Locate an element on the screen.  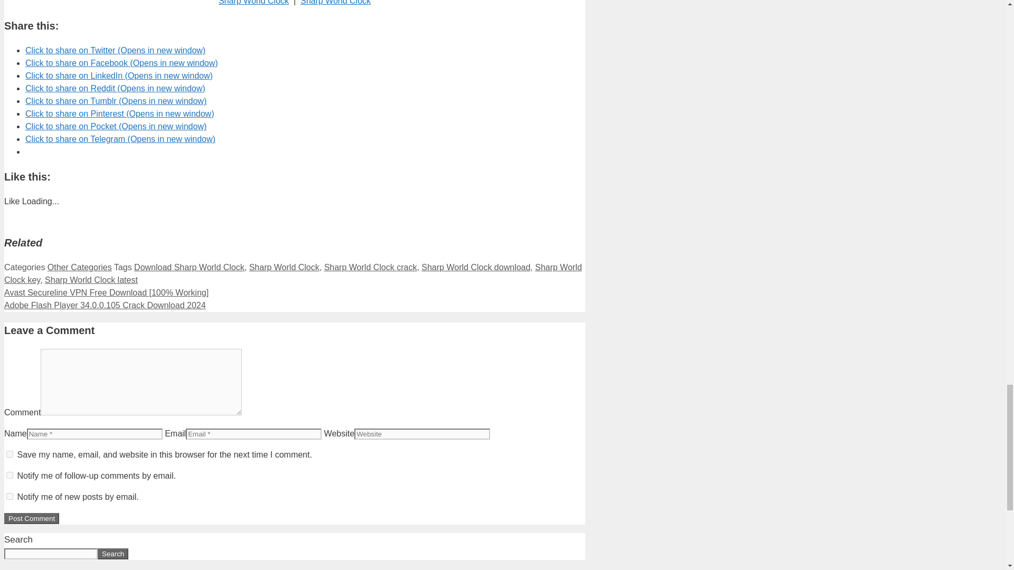
Click to share on LinkedIn is located at coordinates (119, 76).